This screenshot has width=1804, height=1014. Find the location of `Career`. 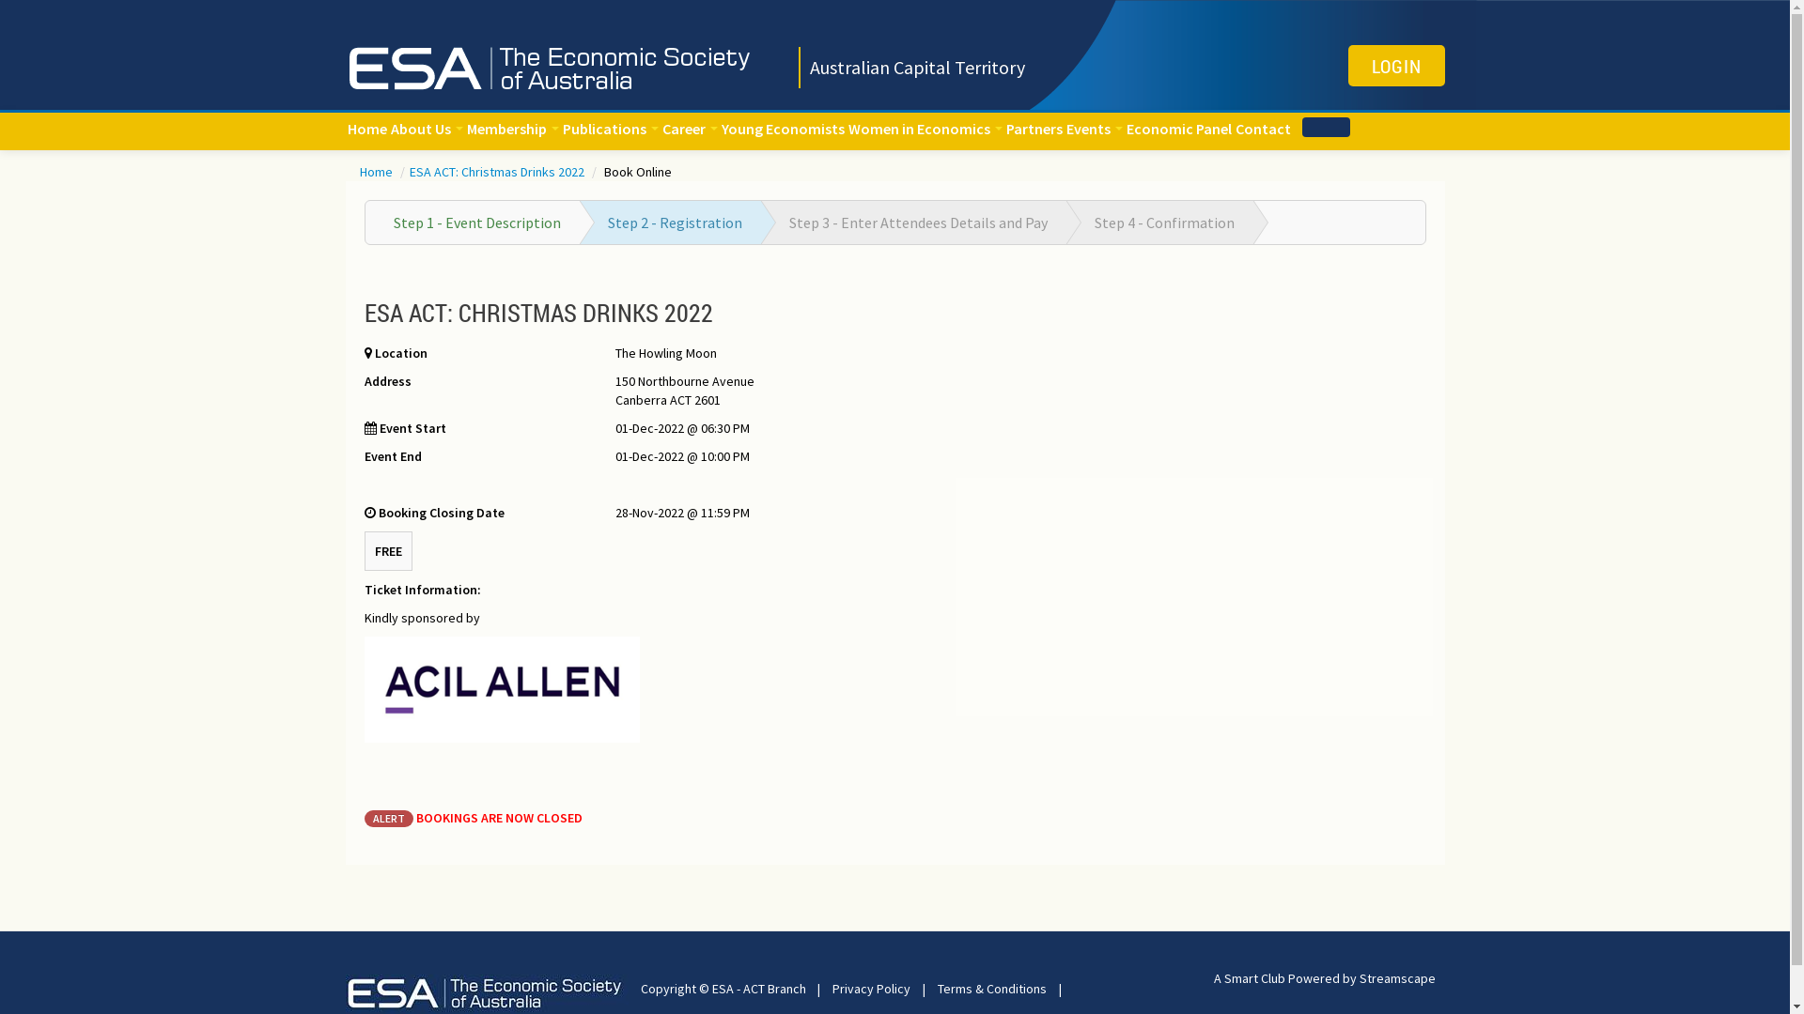

Career is located at coordinates (690, 129).